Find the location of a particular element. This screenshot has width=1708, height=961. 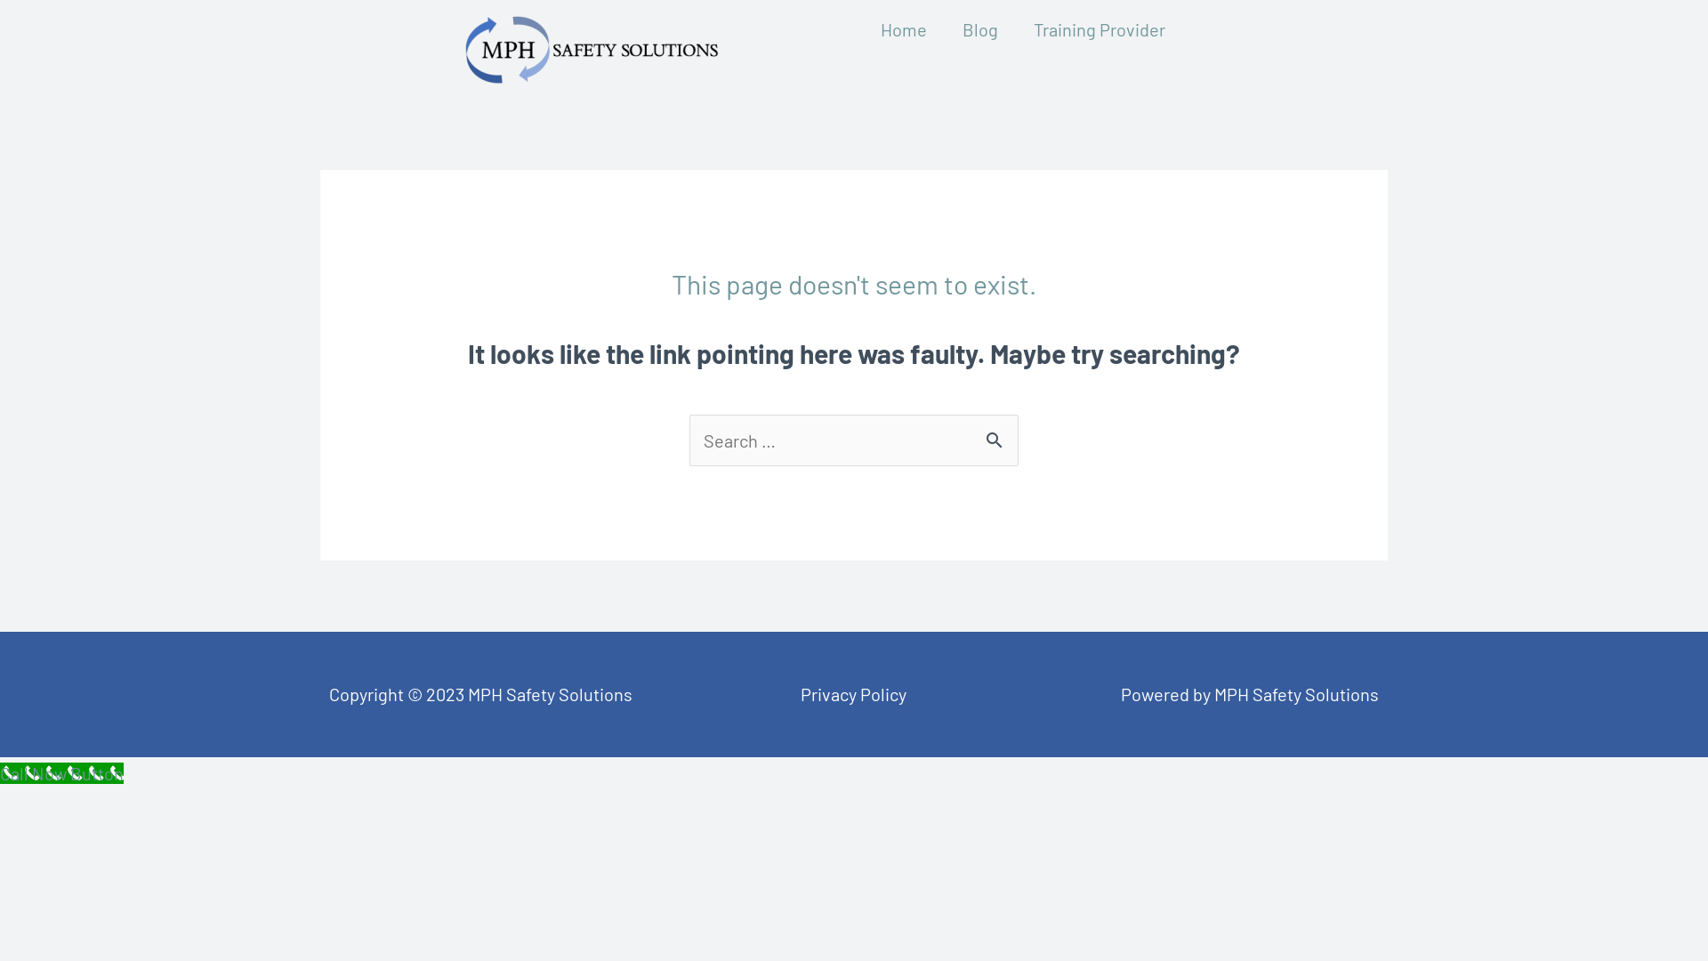

Blog is located at coordinates (980, 29).